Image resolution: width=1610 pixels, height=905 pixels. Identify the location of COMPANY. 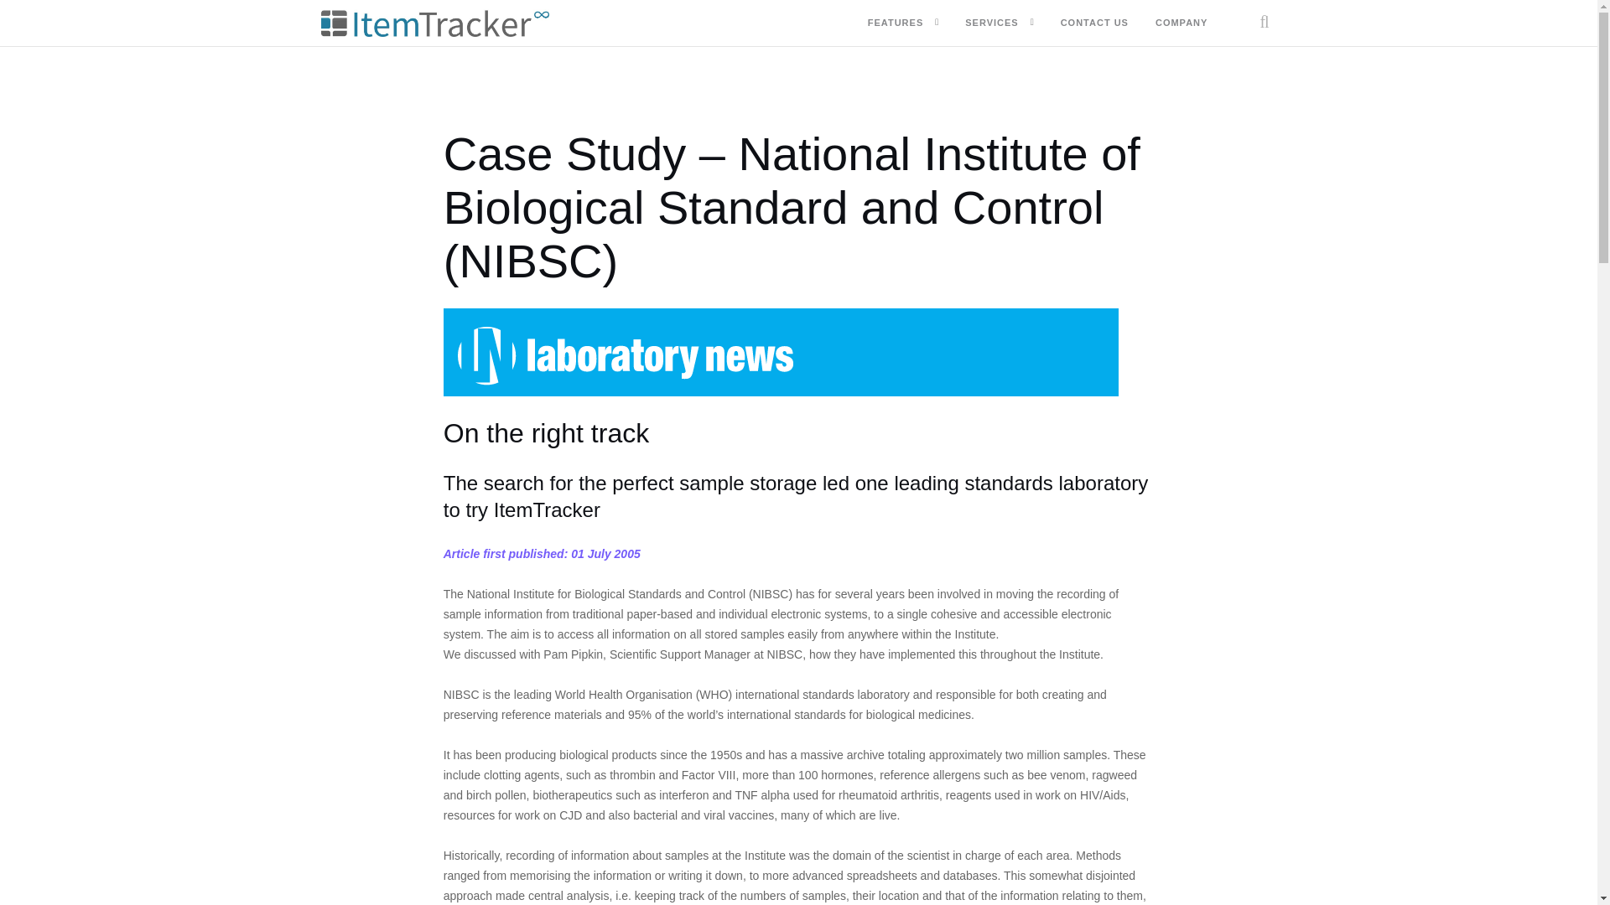
(1182, 23).